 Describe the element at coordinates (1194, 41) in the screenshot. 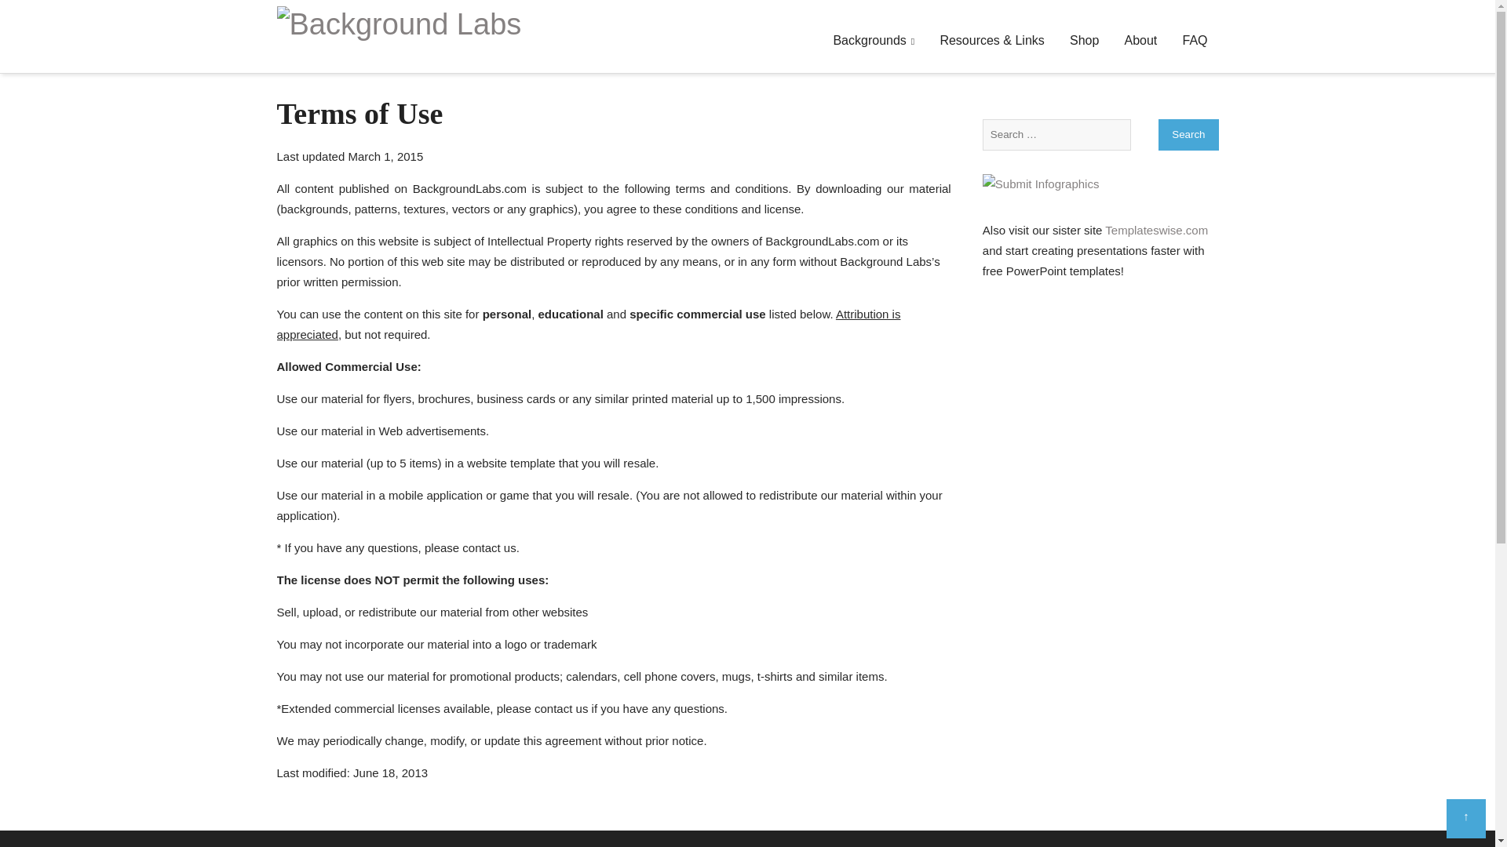

I see `FAQ` at that location.